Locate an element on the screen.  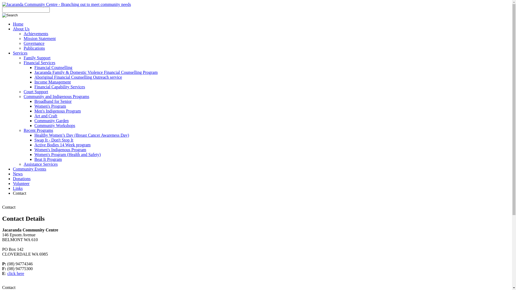
Financial Services is located at coordinates (40, 63).